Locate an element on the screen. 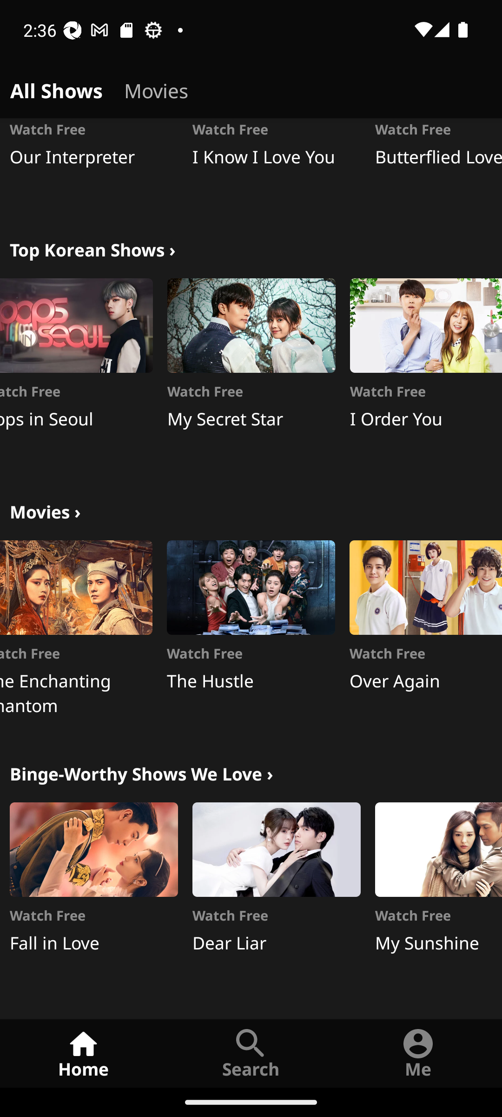  Me is located at coordinates (418, 1053).